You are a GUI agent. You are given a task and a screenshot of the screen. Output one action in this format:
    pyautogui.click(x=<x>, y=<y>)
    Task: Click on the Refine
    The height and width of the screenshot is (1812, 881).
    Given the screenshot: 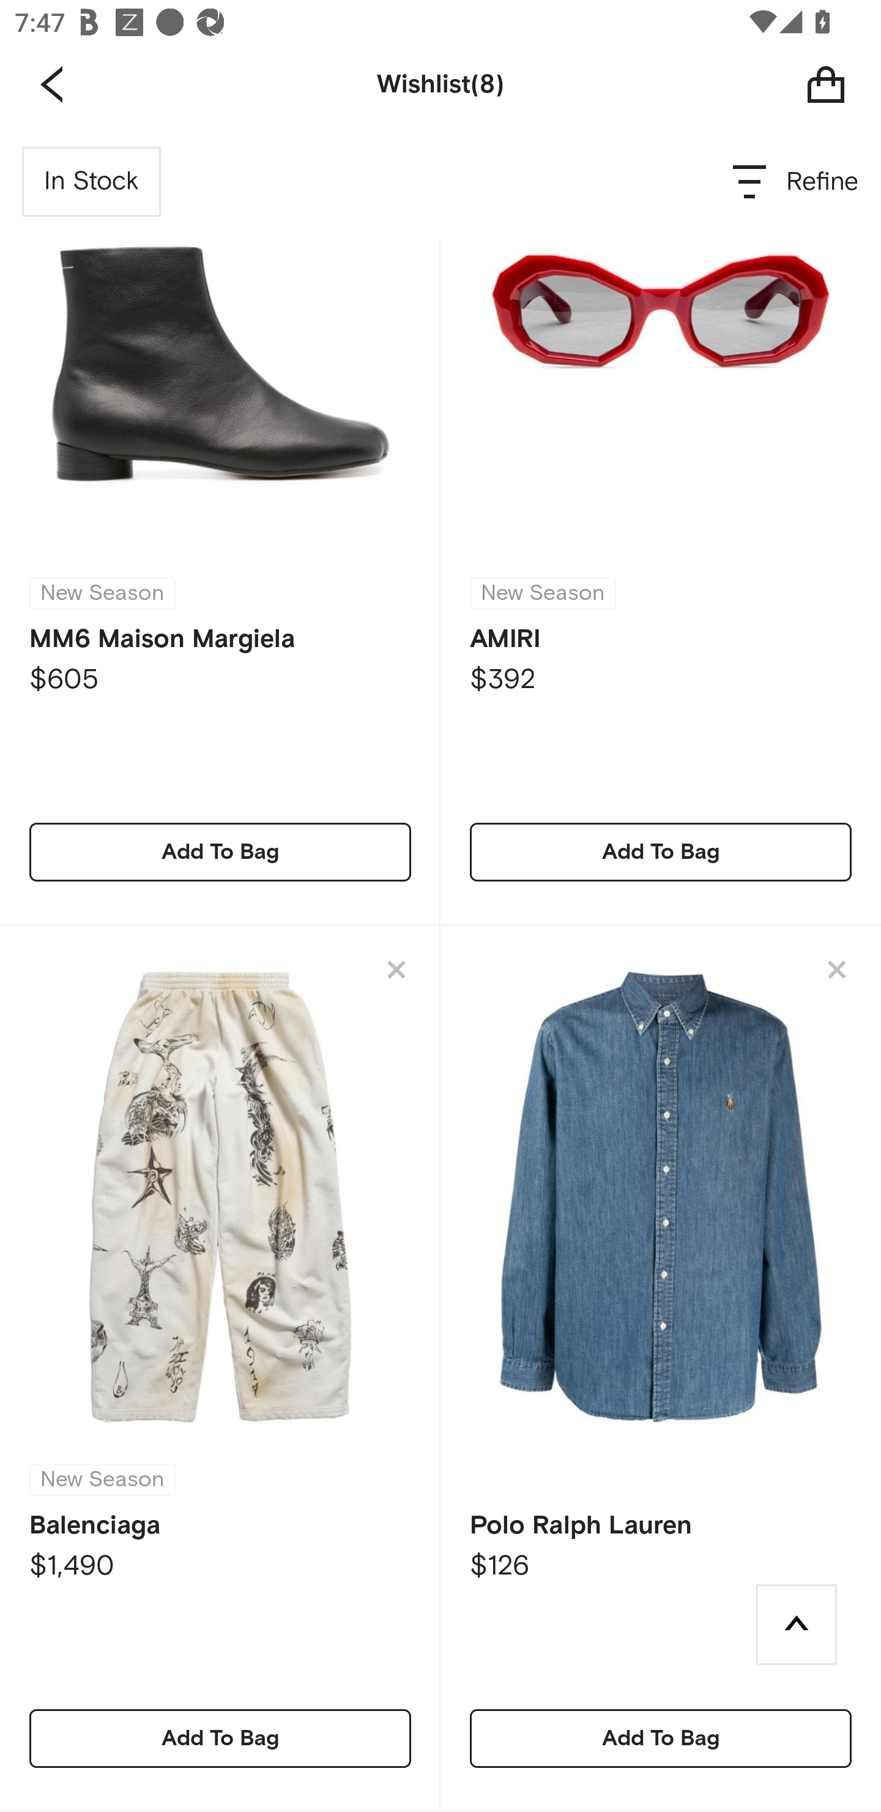 What is the action you would take?
    pyautogui.click(x=797, y=182)
    